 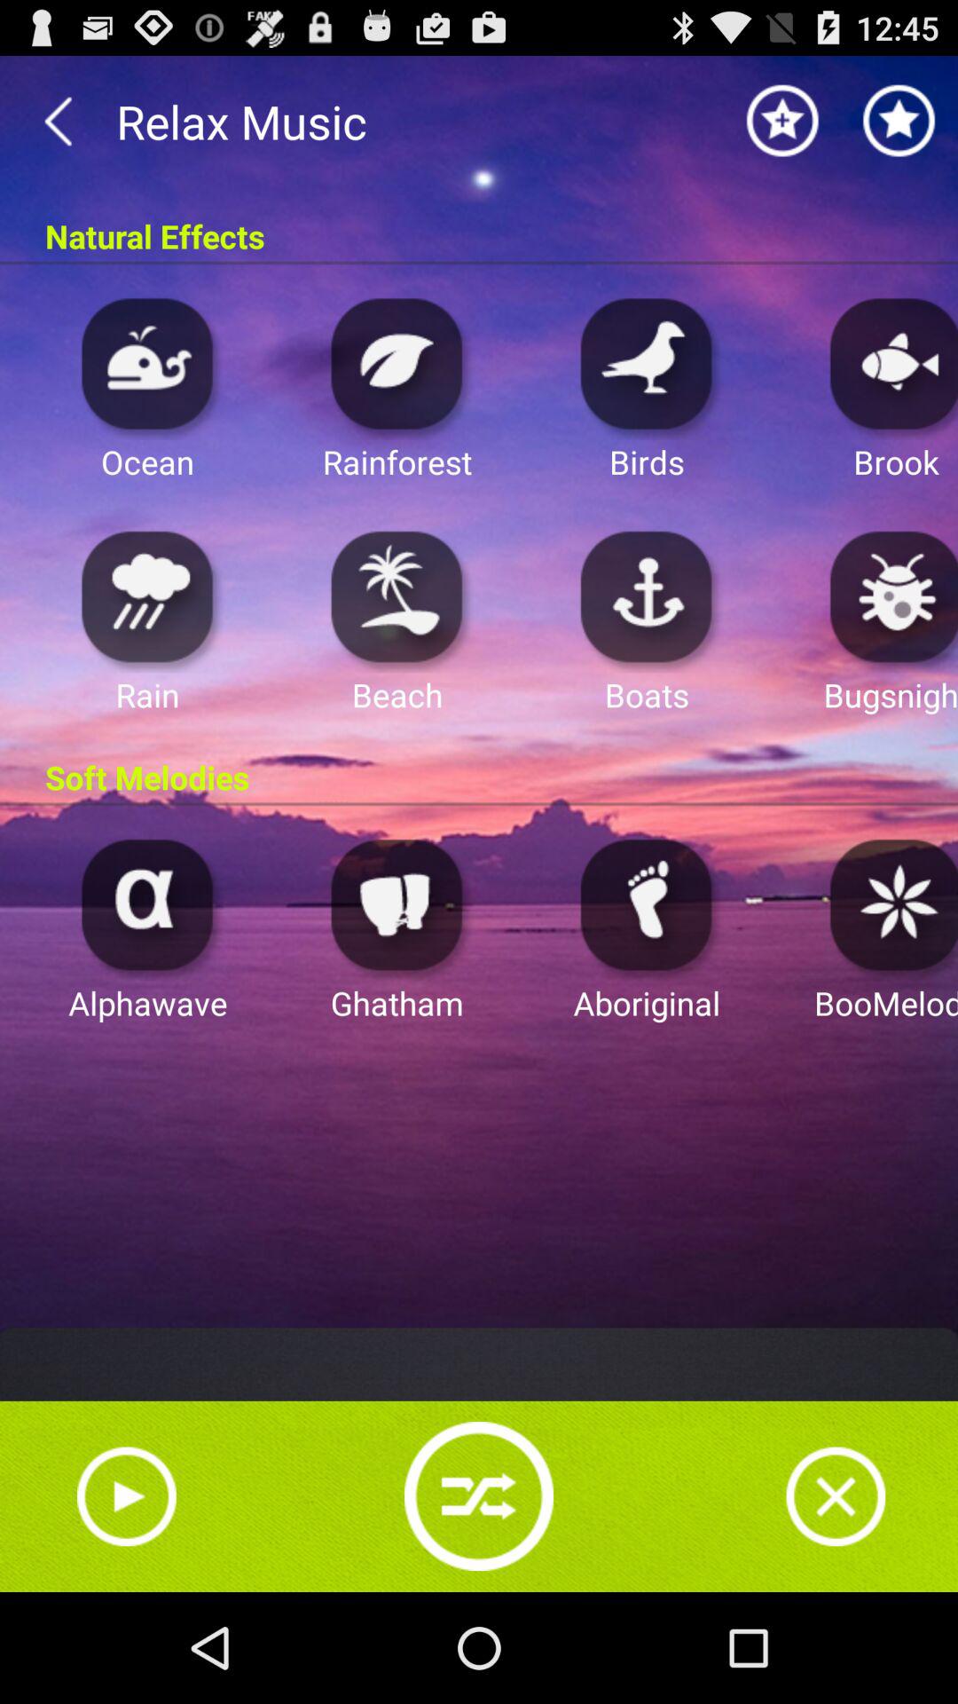 I want to click on plays the boat relax music, so click(x=647, y=596).